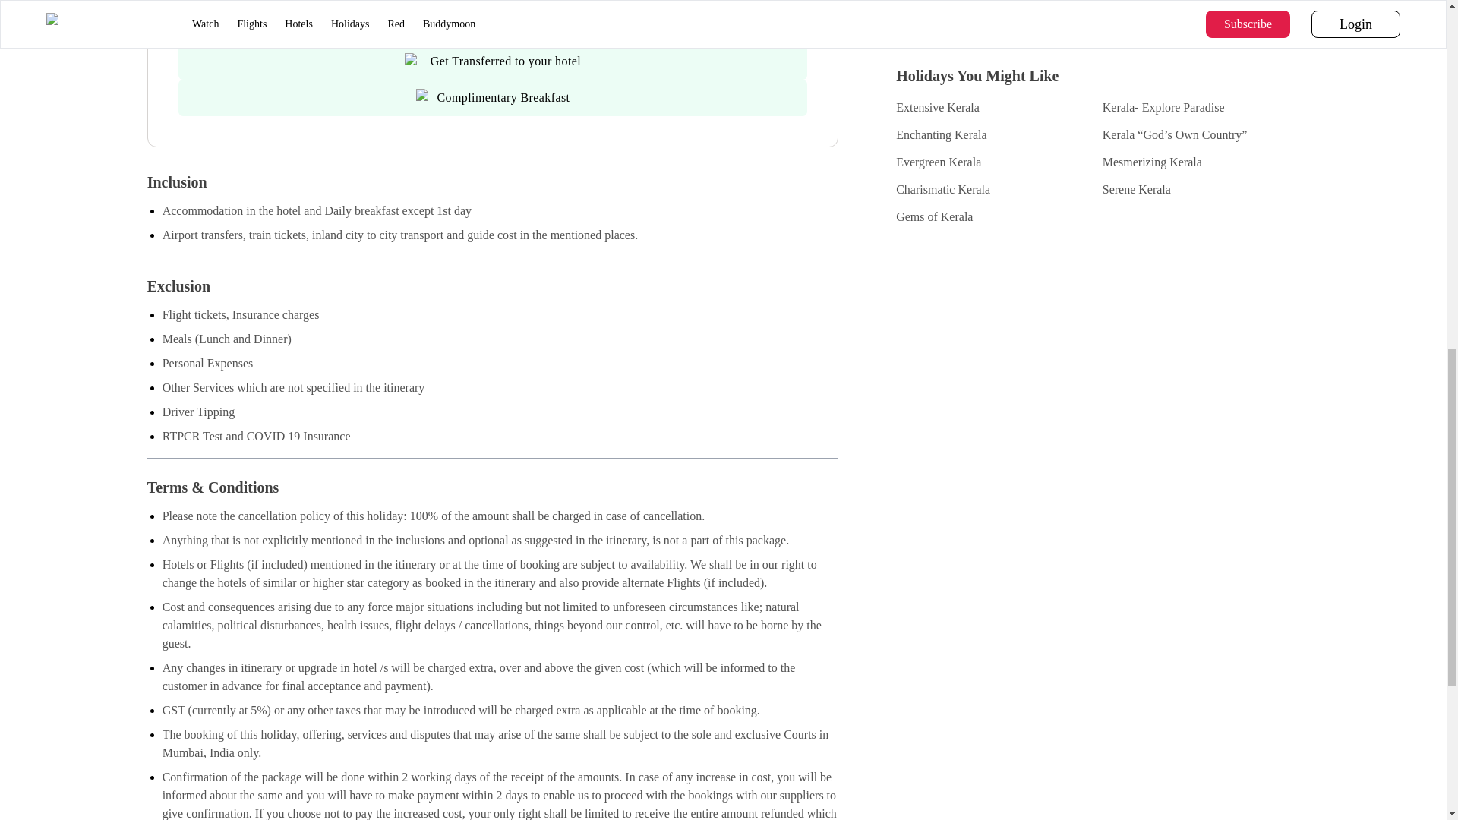  I want to click on Mesmerizing Kerala, so click(1201, 162).